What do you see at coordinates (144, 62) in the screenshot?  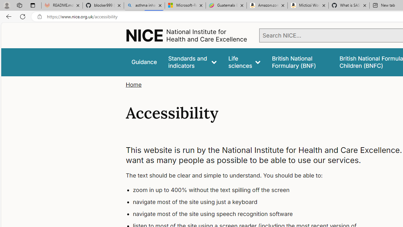 I see `Guidance` at bounding box center [144, 62].